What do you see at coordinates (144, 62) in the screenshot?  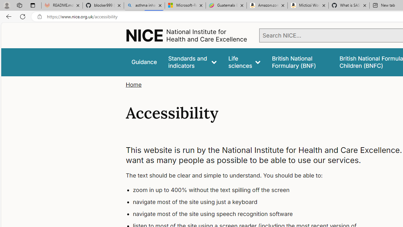 I see `Guidance` at bounding box center [144, 62].